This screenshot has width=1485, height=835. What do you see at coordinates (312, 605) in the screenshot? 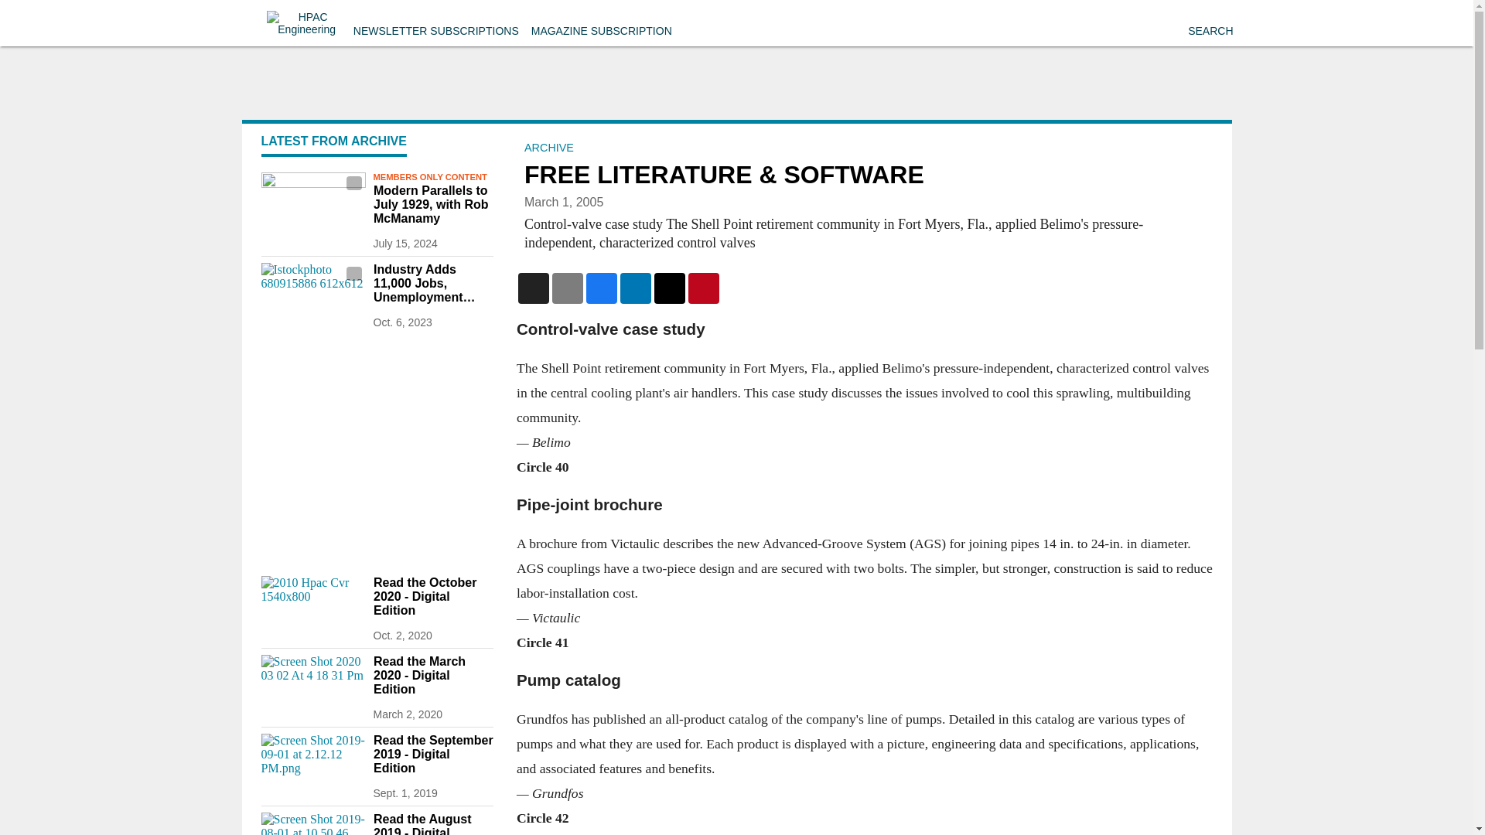
I see `2010 Hpac Cvr 1540x800` at bounding box center [312, 605].